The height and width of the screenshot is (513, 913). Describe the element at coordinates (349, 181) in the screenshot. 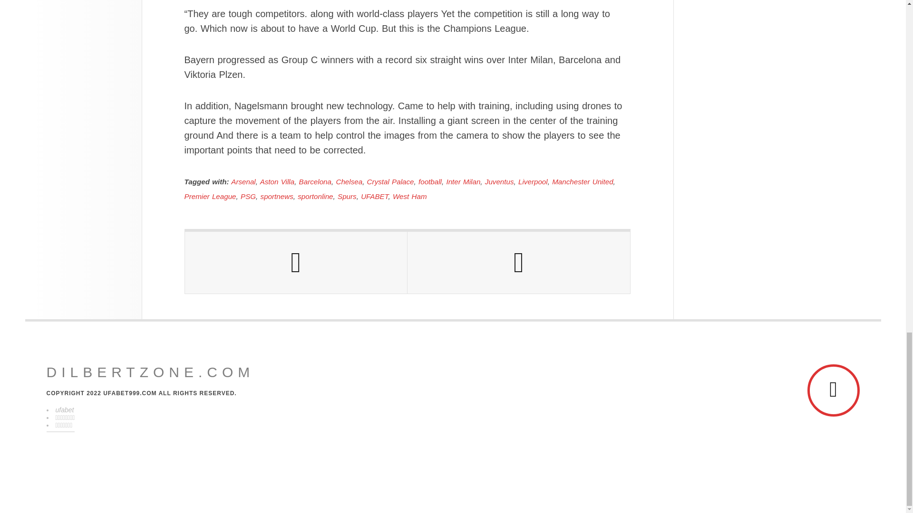

I see `Chelsea` at that location.